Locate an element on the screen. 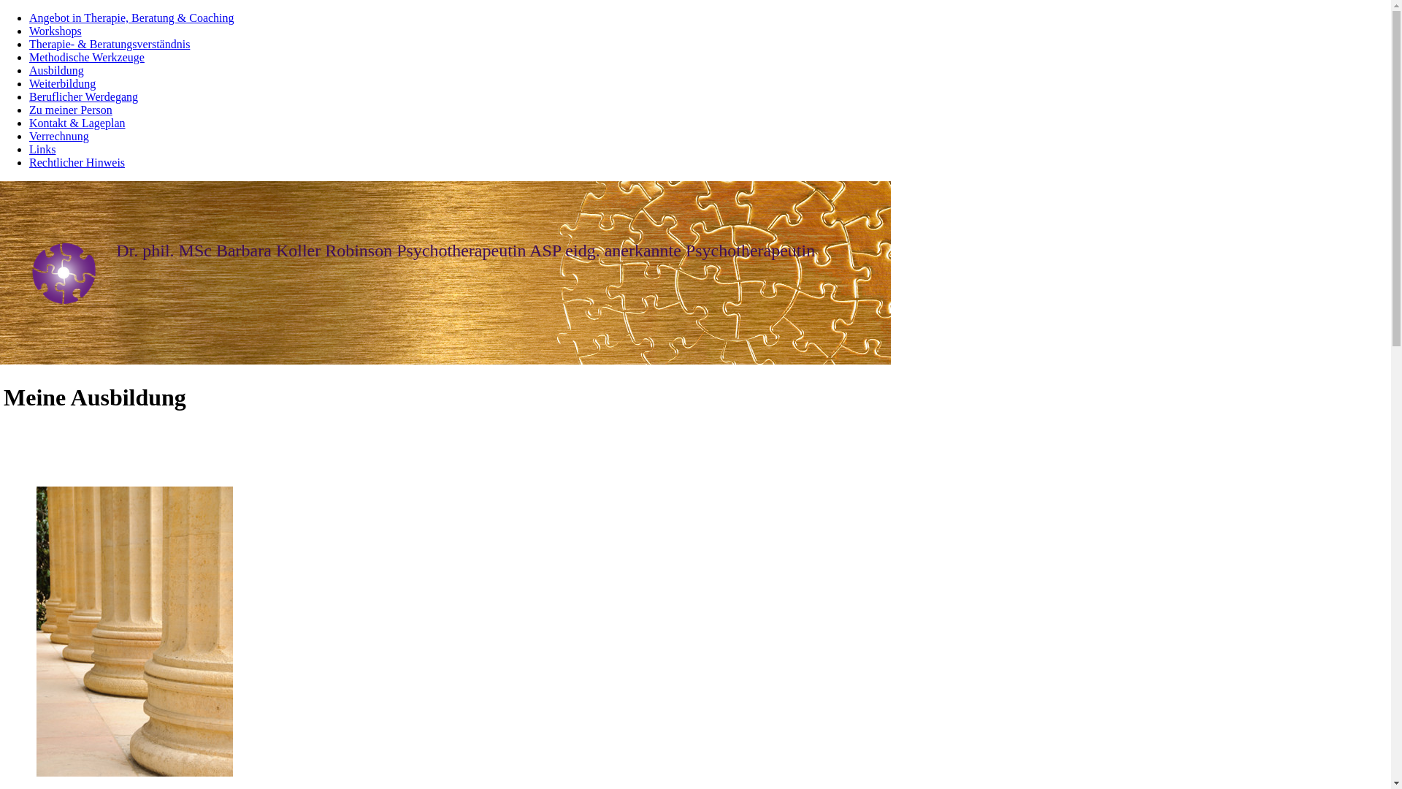 This screenshot has height=789, width=1402. Methodische Werkzeuge is located at coordinates (87, 57).